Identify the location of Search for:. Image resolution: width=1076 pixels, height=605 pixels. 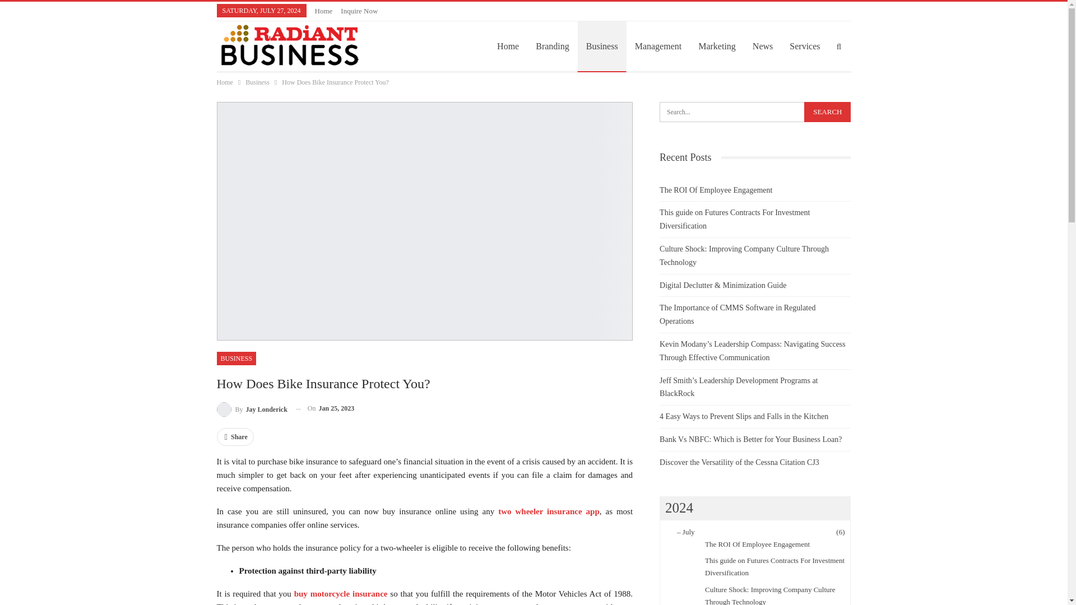
(755, 112).